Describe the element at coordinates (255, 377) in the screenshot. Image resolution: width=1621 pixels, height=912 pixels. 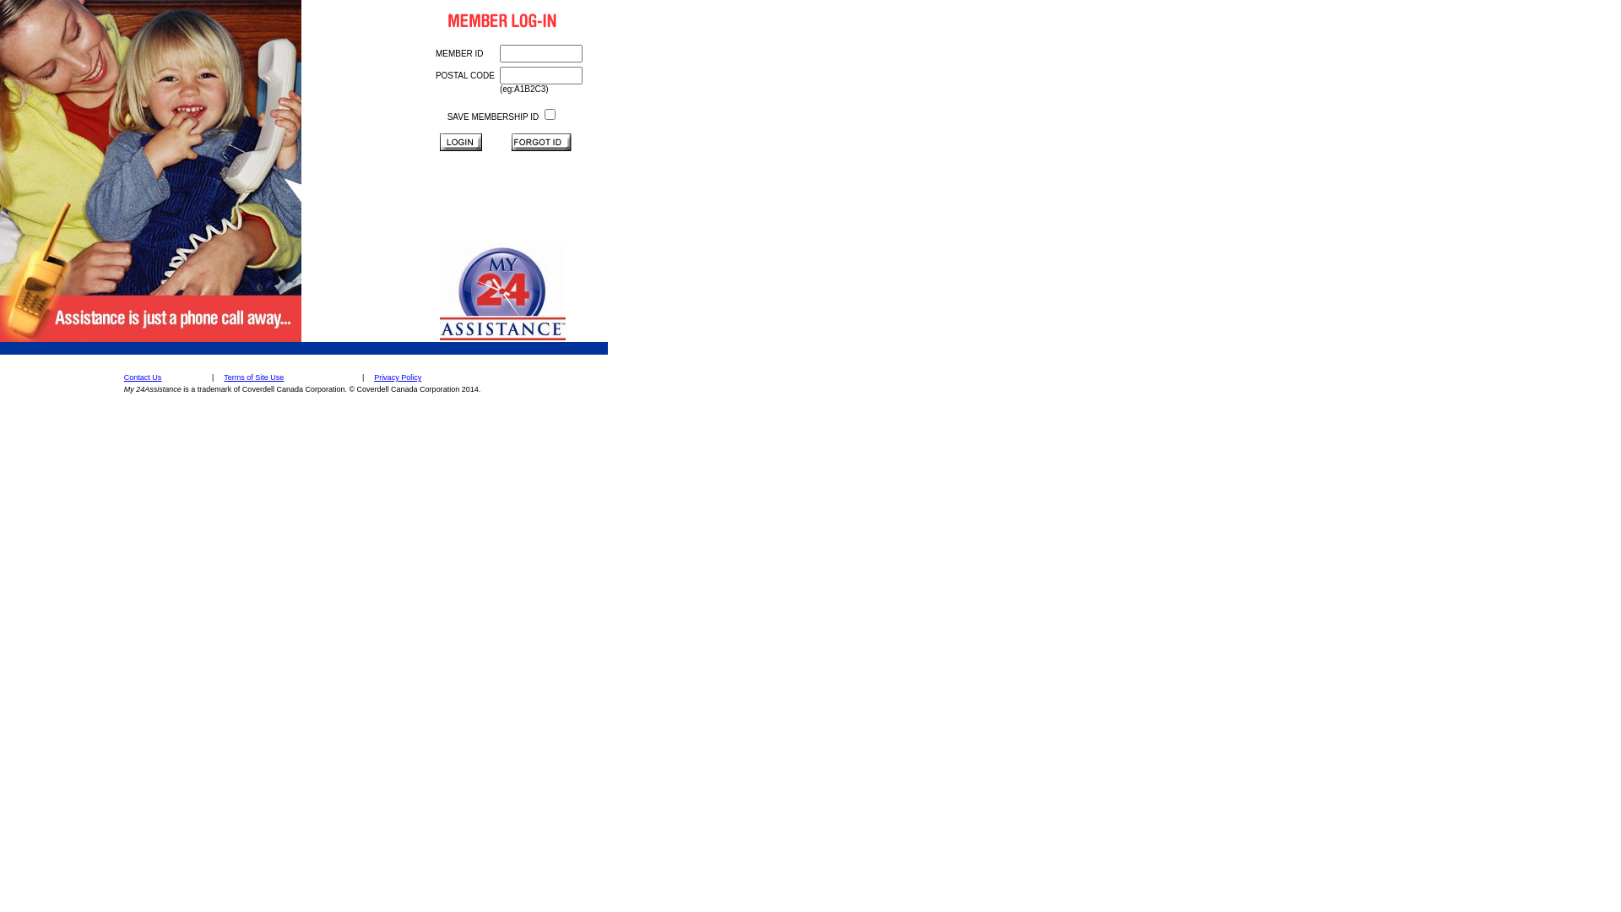
I see `Terms of Site Use` at that location.